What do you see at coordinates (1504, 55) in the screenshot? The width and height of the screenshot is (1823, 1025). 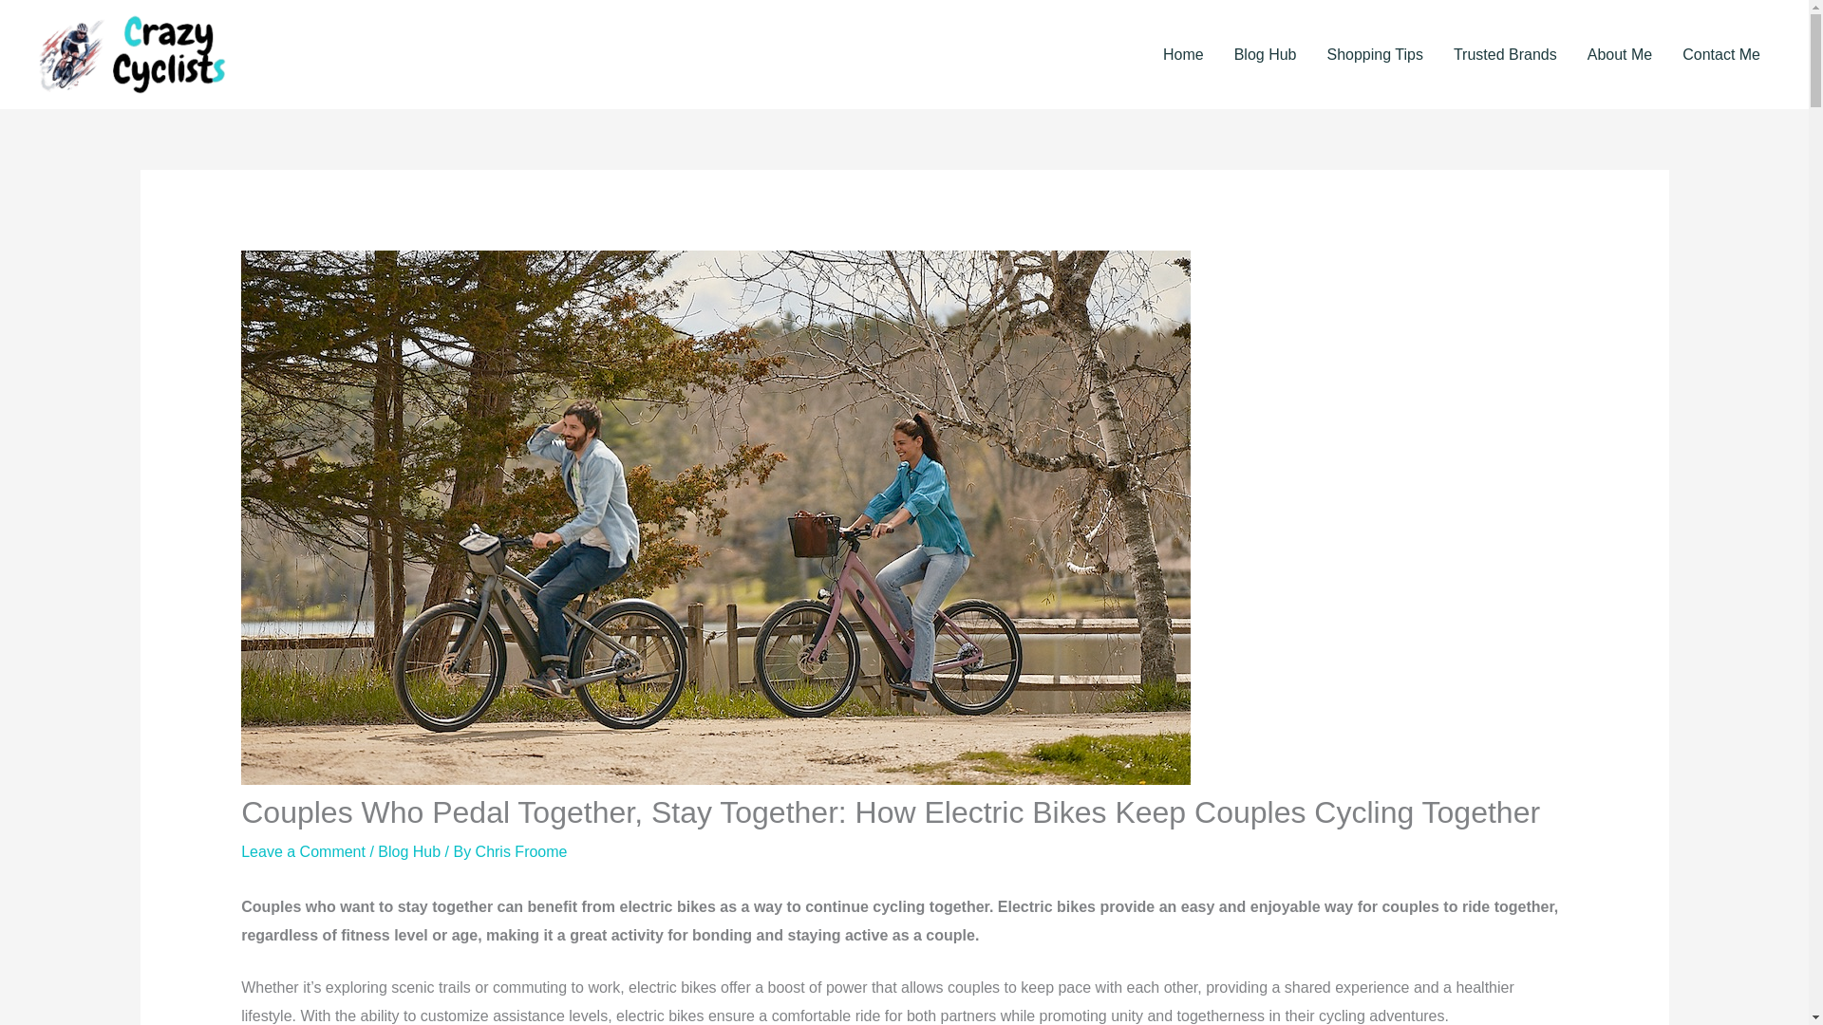 I see `Trusted Brands` at bounding box center [1504, 55].